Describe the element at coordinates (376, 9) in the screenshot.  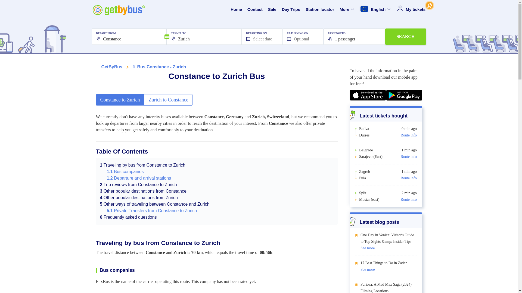
I see `English` at that location.